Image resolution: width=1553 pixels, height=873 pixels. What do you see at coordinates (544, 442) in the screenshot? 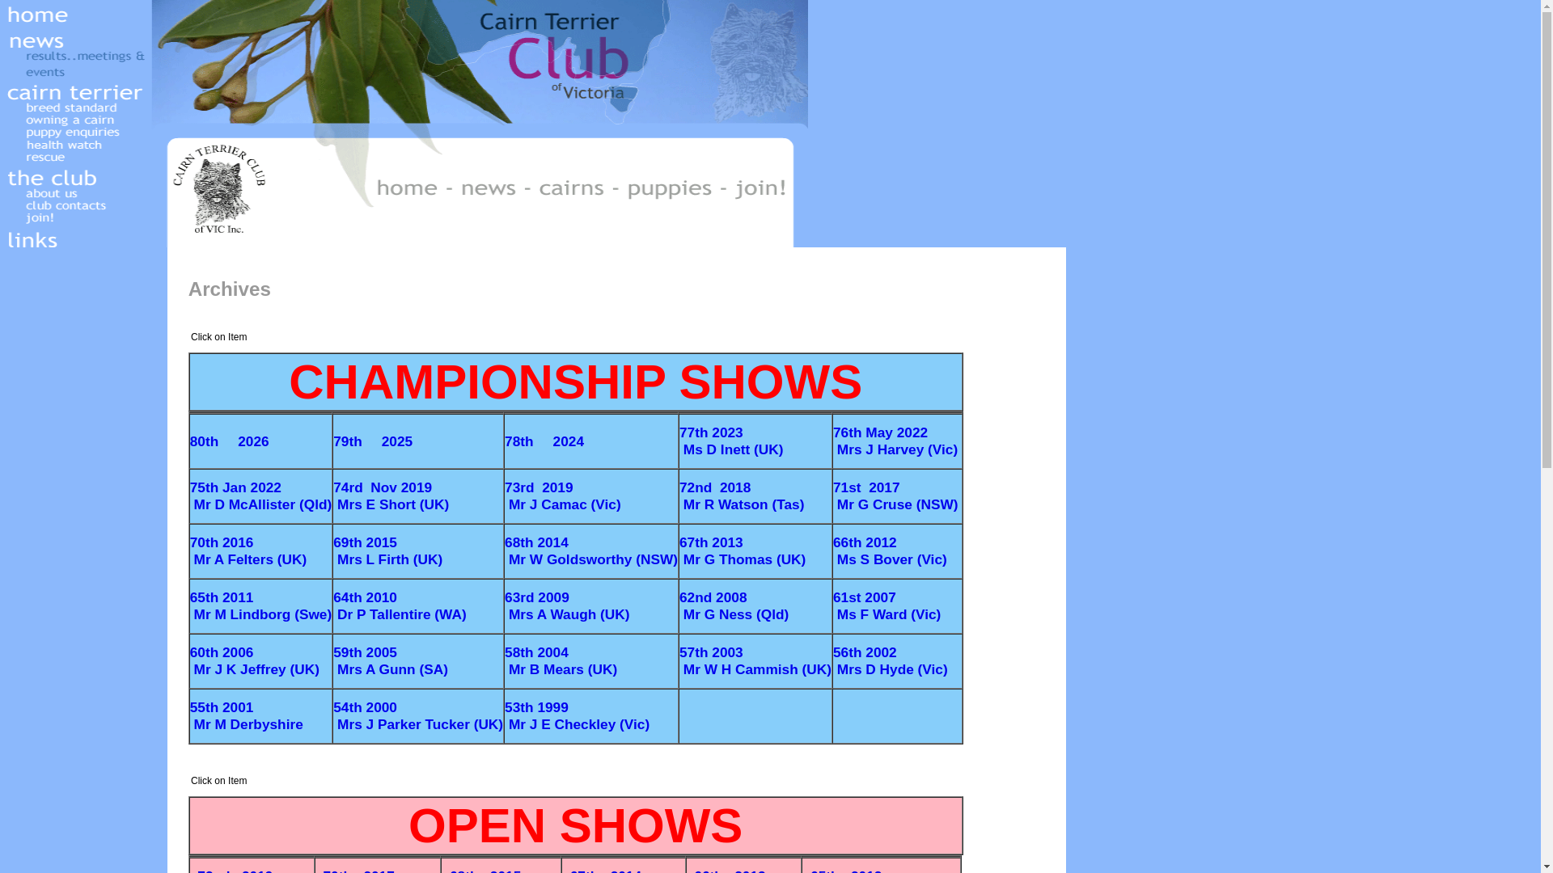
I see `78th     2024` at bounding box center [544, 442].